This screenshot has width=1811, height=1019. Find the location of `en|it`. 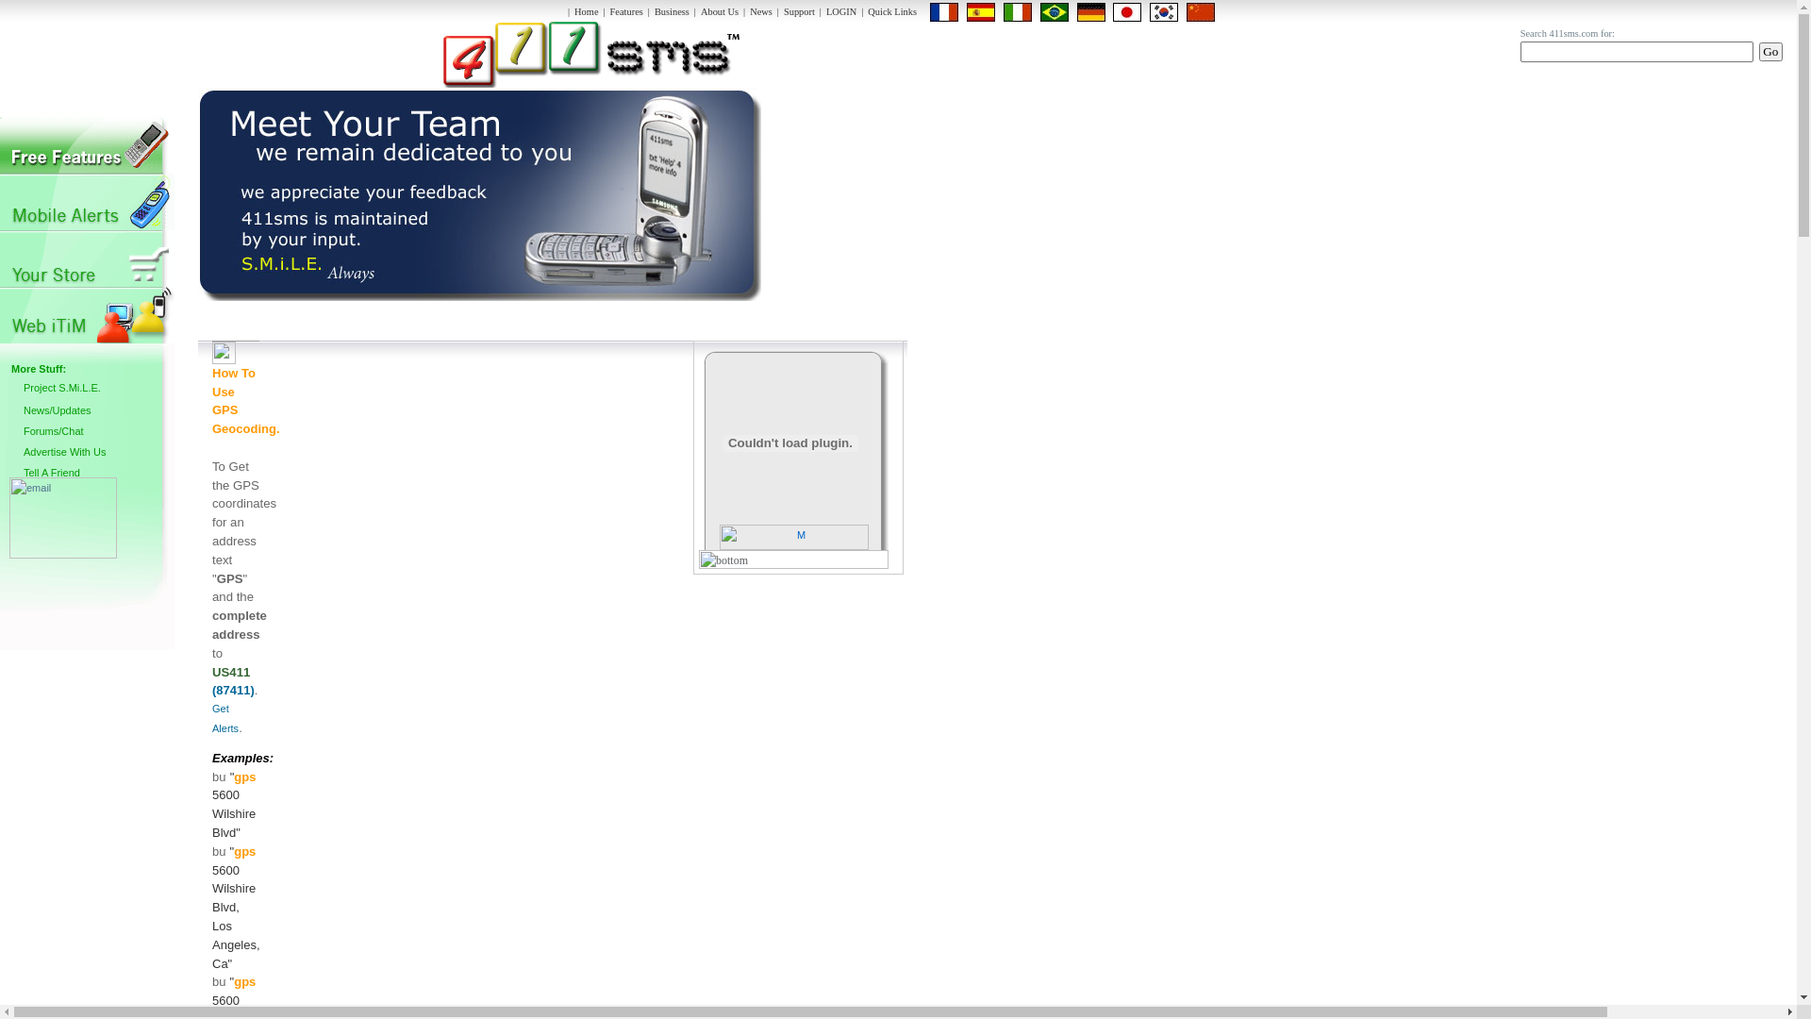

en|it is located at coordinates (1018, 12).